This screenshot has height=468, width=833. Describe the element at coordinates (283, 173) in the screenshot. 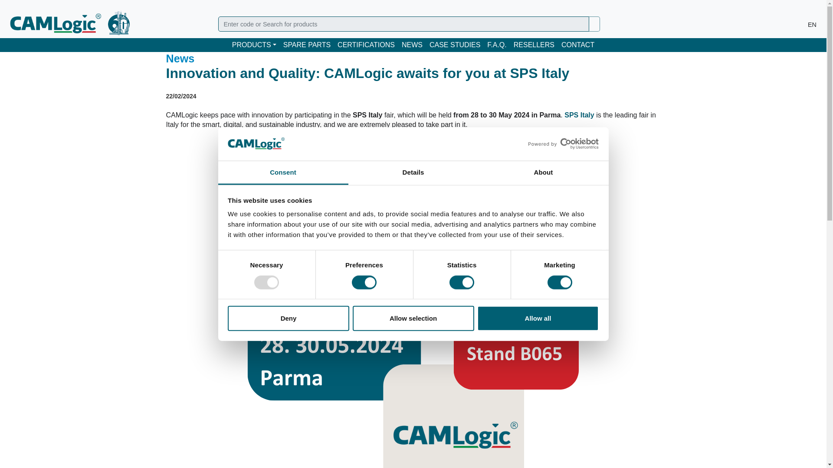

I see `Consent` at that location.